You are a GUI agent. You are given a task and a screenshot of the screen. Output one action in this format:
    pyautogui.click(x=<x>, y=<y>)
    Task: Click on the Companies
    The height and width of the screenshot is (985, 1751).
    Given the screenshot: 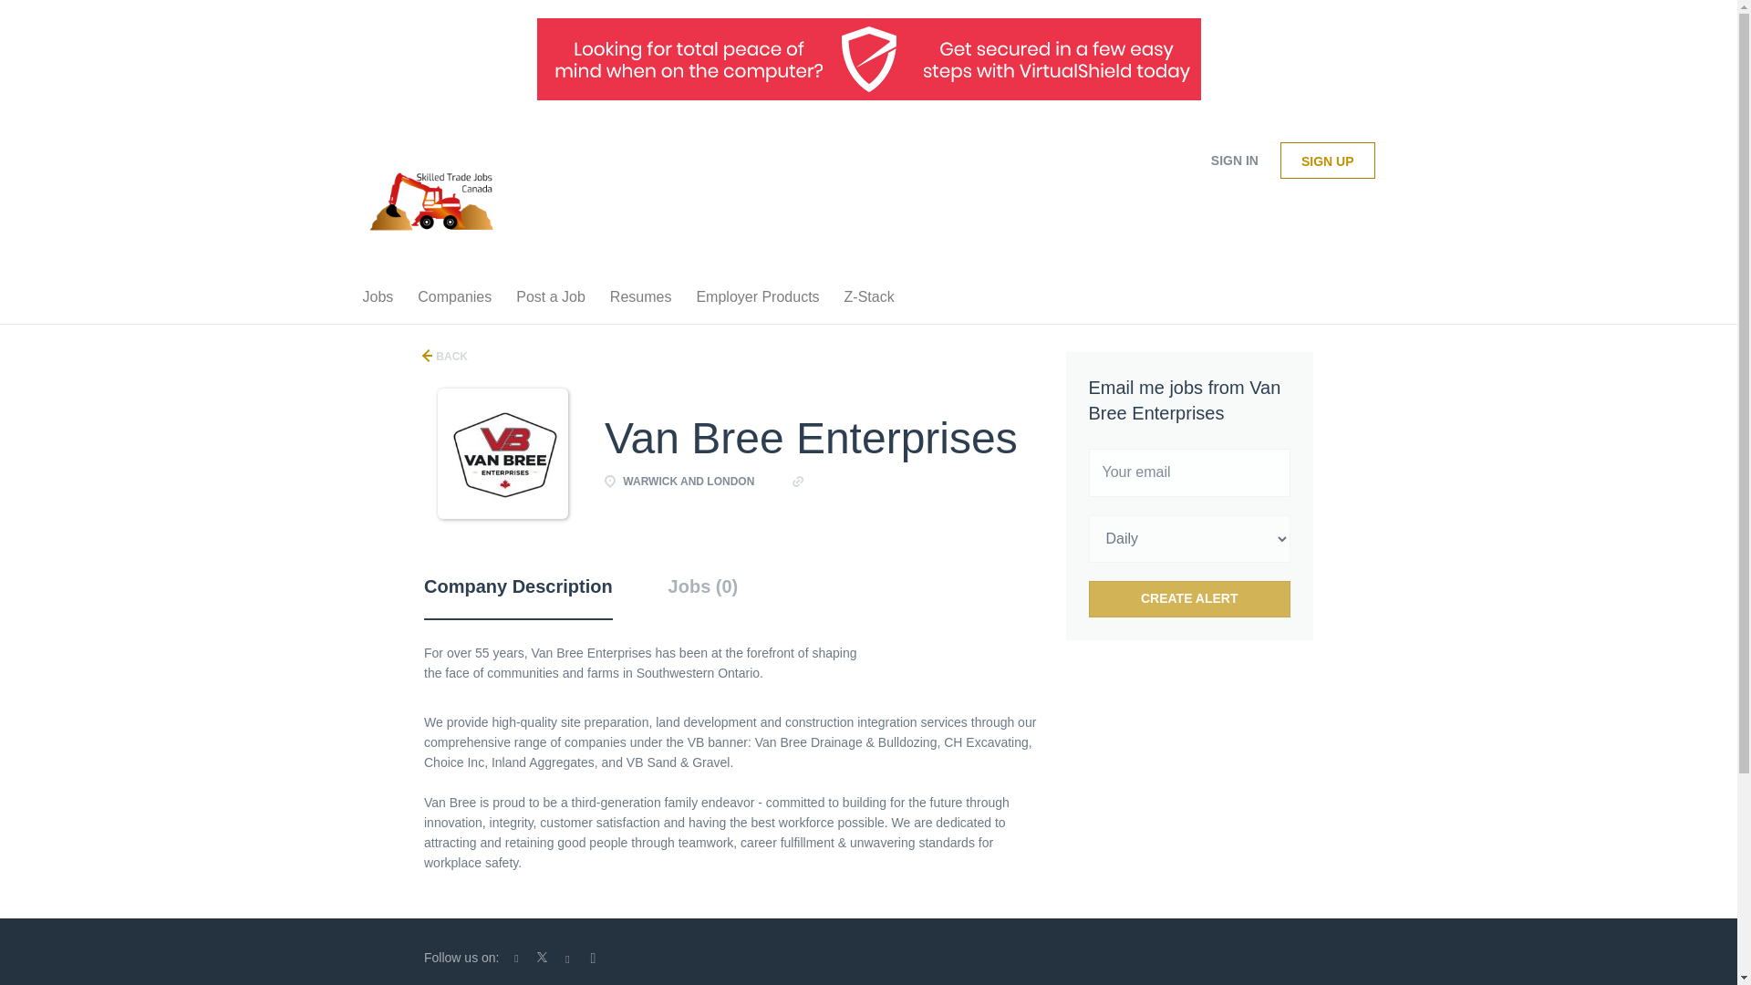 What is the action you would take?
    pyautogui.click(x=454, y=301)
    